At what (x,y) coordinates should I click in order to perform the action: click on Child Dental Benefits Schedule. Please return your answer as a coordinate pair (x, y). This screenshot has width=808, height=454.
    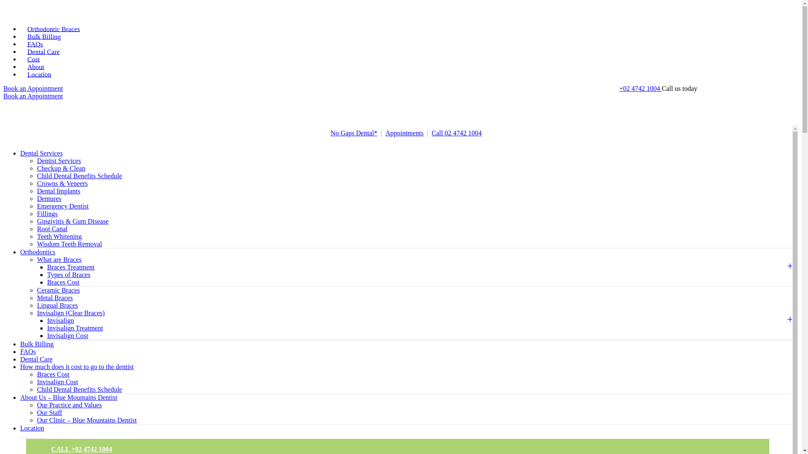
    Looking at the image, I should click on (80, 176).